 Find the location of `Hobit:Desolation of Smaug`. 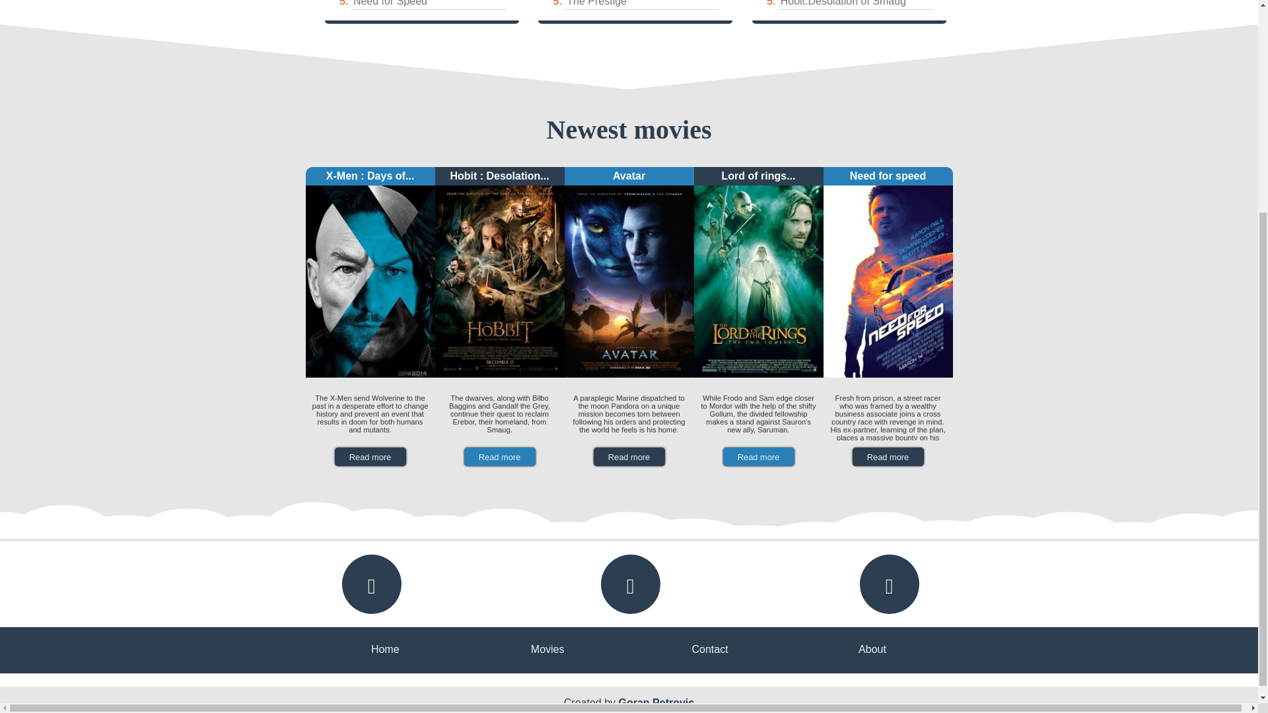

Hobit:Desolation of Smaug is located at coordinates (843, 3).